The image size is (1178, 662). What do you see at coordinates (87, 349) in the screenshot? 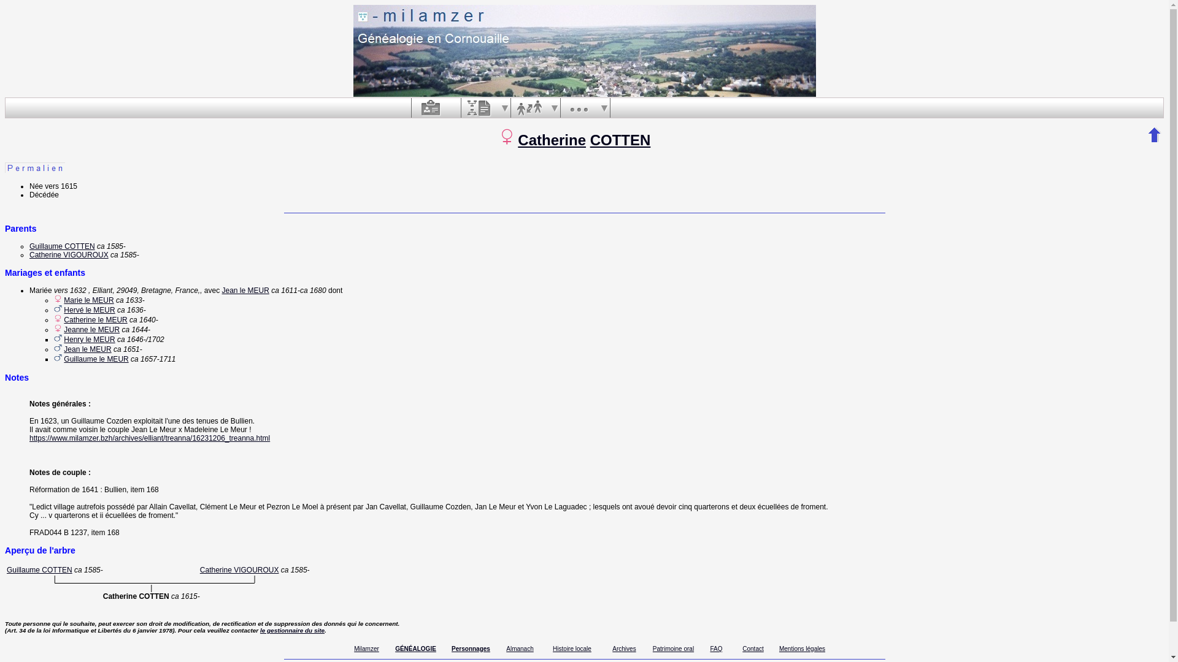
I see `Jean le MEUR` at bounding box center [87, 349].